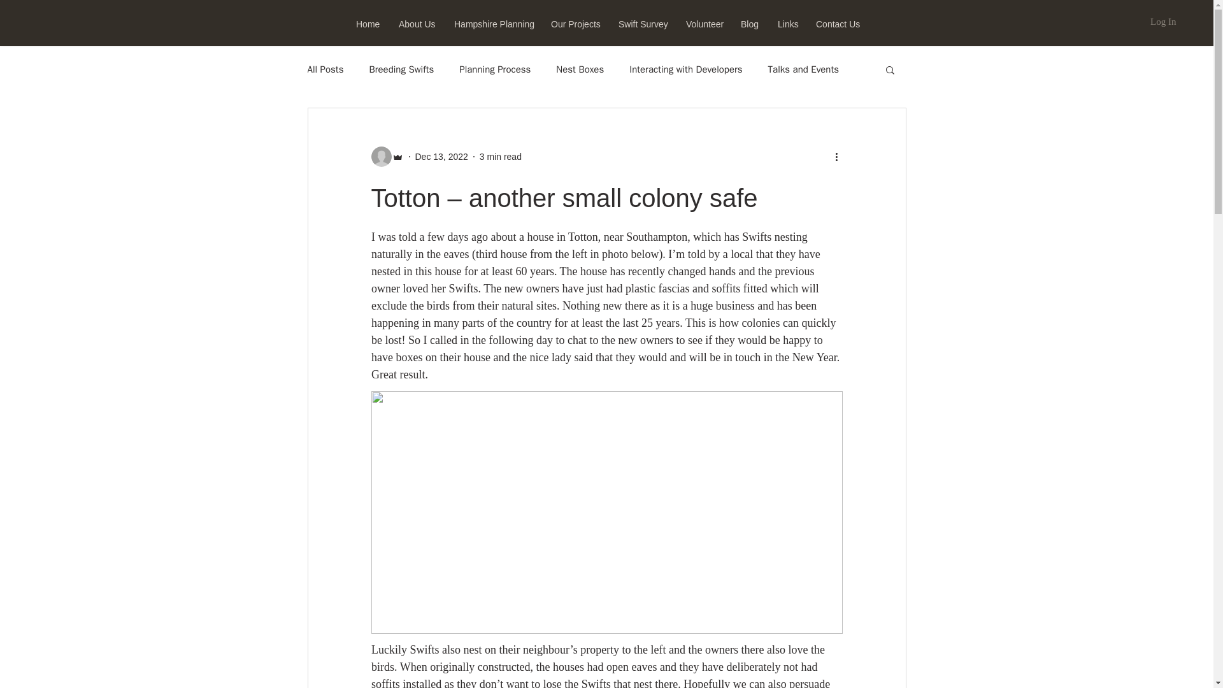 This screenshot has width=1223, height=688. Describe the element at coordinates (580, 69) in the screenshot. I see `Nest Boxes` at that location.